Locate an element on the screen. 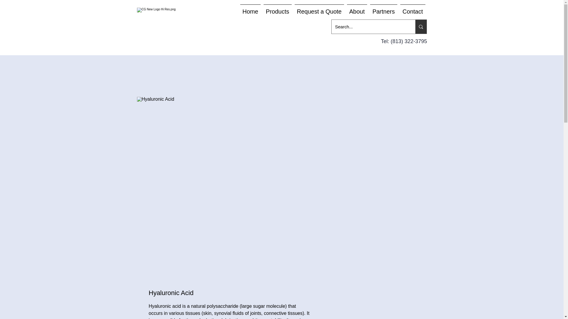 This screenshot has width=568, height=319. Products is located at coordinates (277, 9).